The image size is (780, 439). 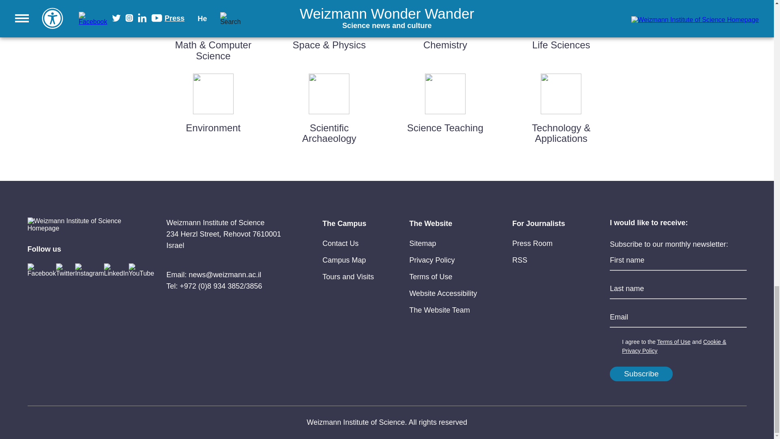 What do you see at coordinates (431, 260) in the screenshot?
I see `opens in a new window` at bounding box center [431, 260].